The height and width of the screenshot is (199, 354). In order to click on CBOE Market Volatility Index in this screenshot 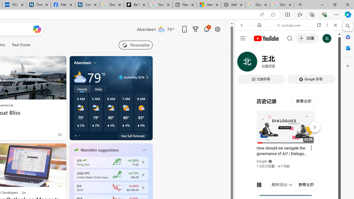, I will do `click(85, 160)`.